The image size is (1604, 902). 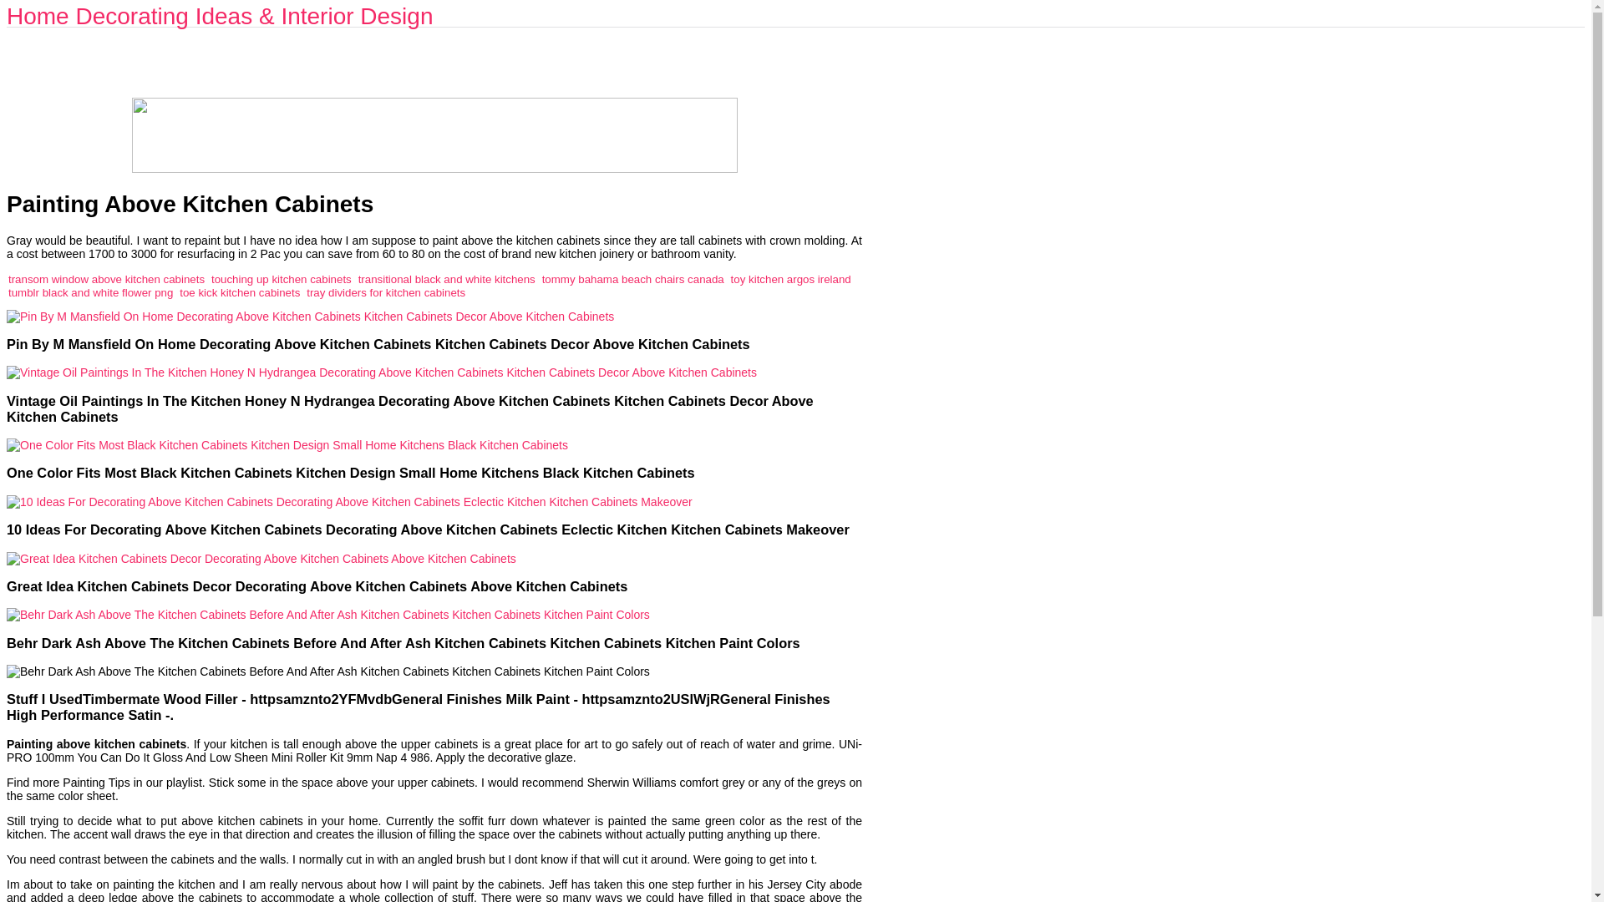 I want to click on tumblr black and white flower png, so click(x=90, y=292).